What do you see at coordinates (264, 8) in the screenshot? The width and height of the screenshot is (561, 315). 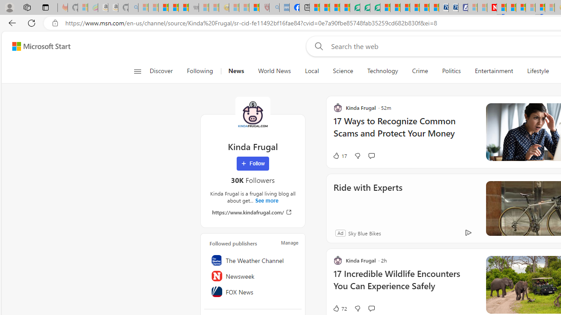 I see `Robert H. Shmerling, MD - Harvard Health - Sleeping` at bounding box center [264, 8].